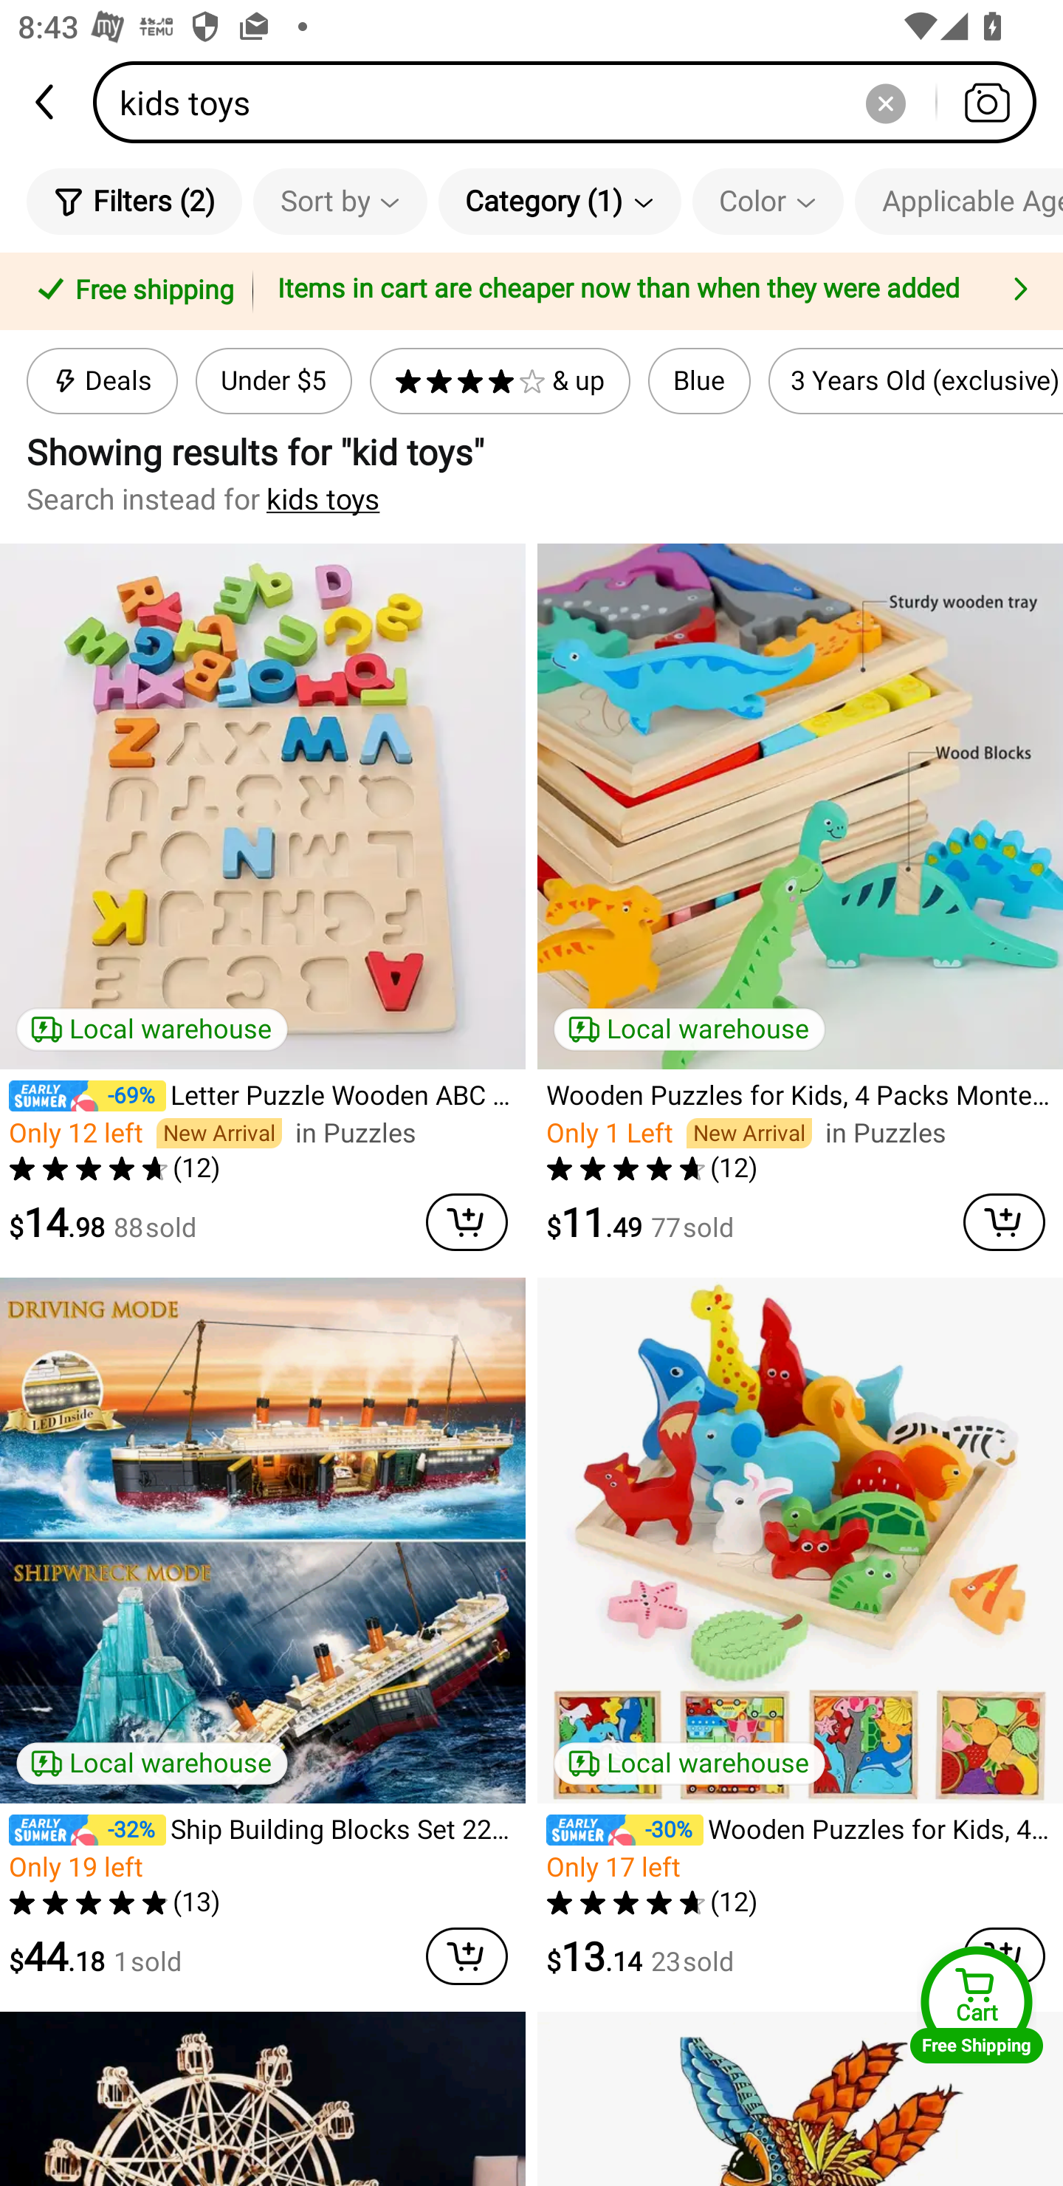 The image size is (1063, 2186). I want to click on Blue, so click(699, 381).